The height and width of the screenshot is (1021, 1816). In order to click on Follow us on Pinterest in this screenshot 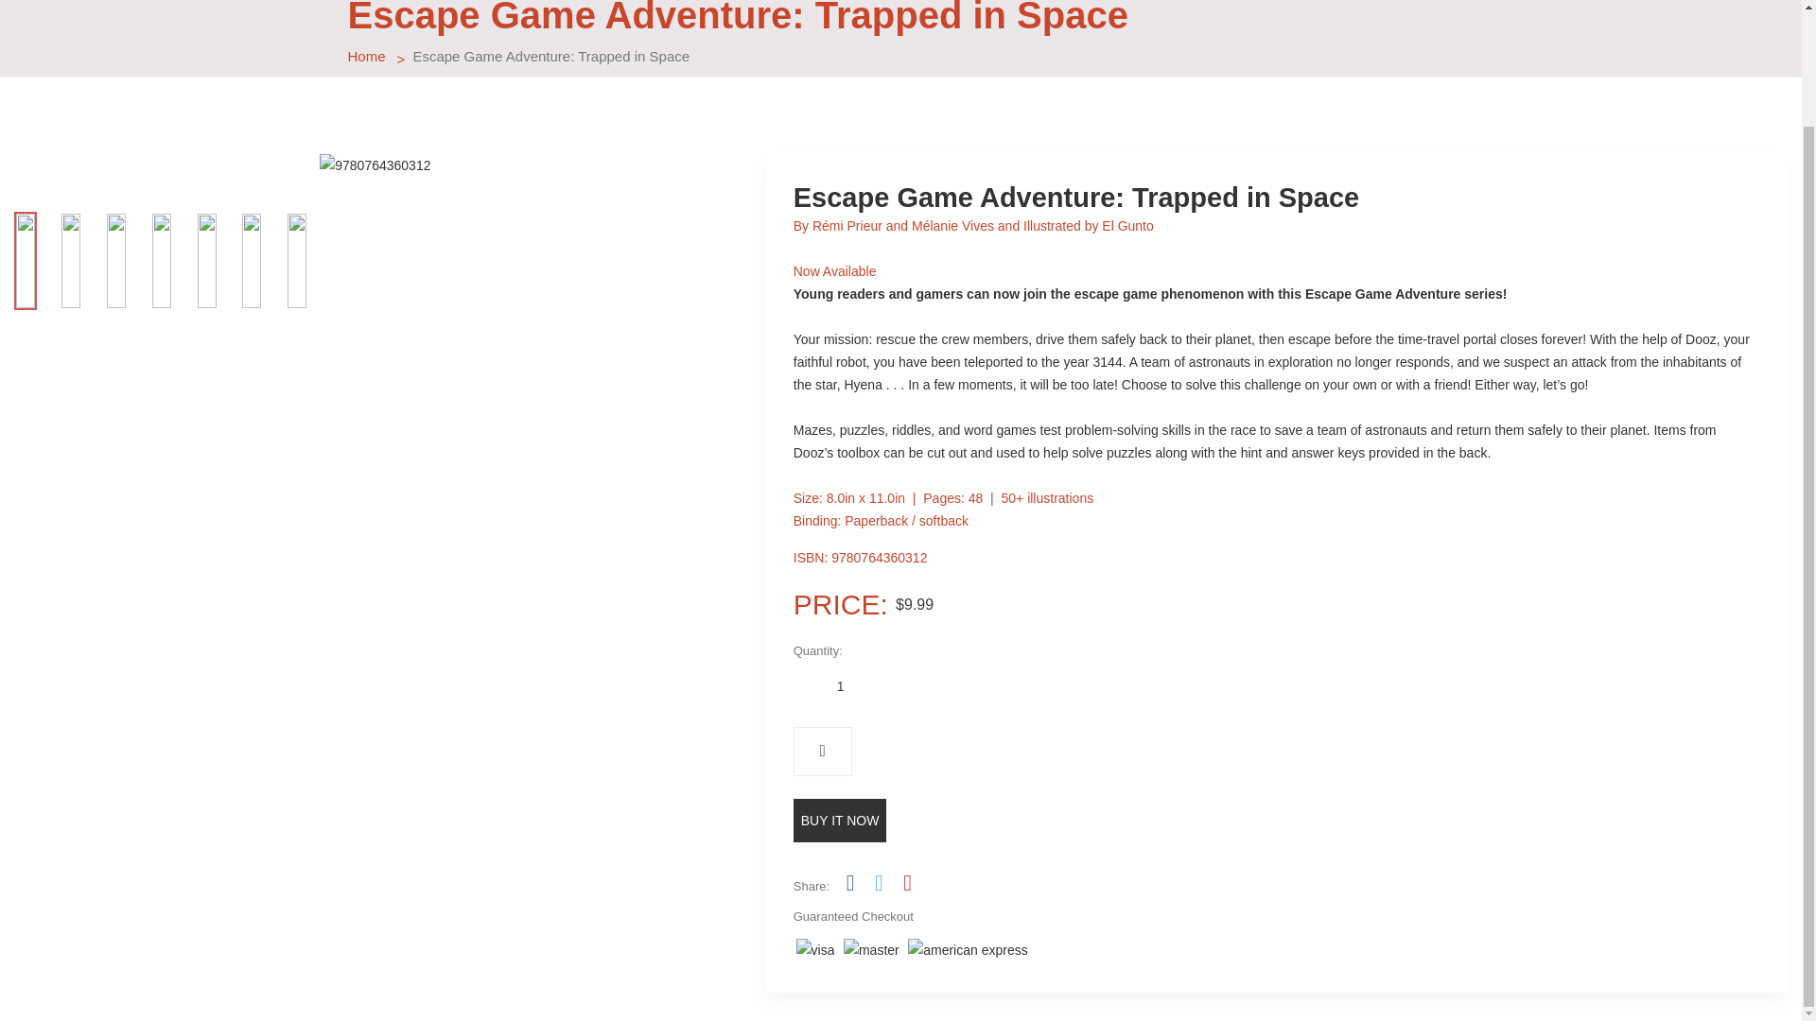, I will do `click(906, 883)`.